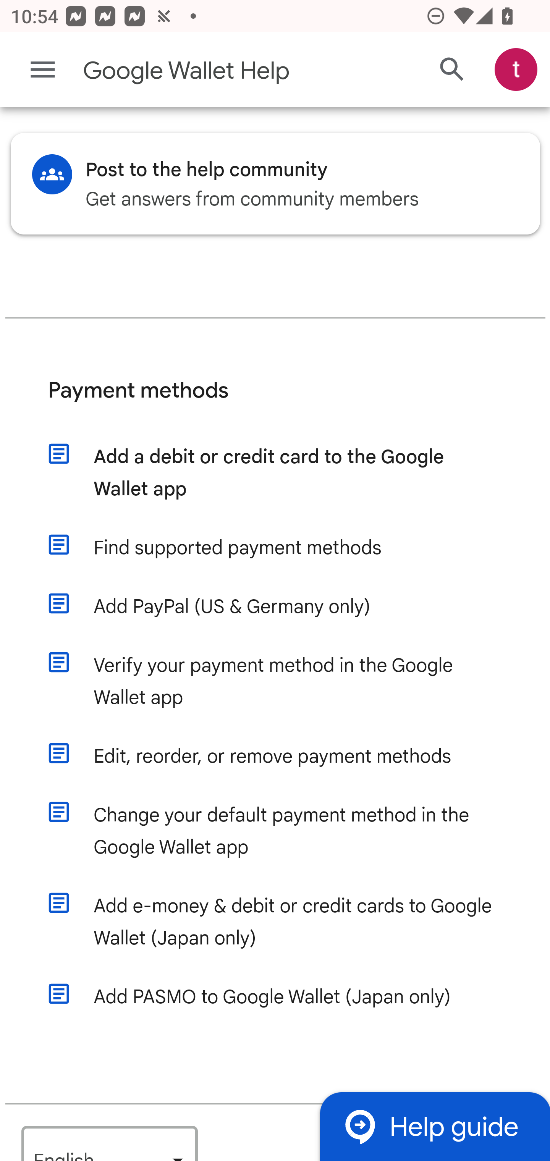 The width and height of the screenshot is (550, 1161). I want to click on Help guide, so click(435, 1126).